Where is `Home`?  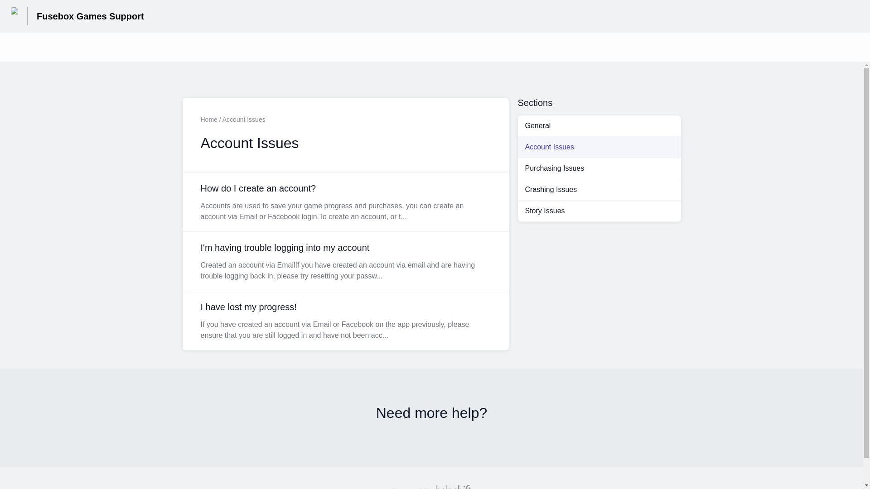
Home is located at coordinates (208, 120).